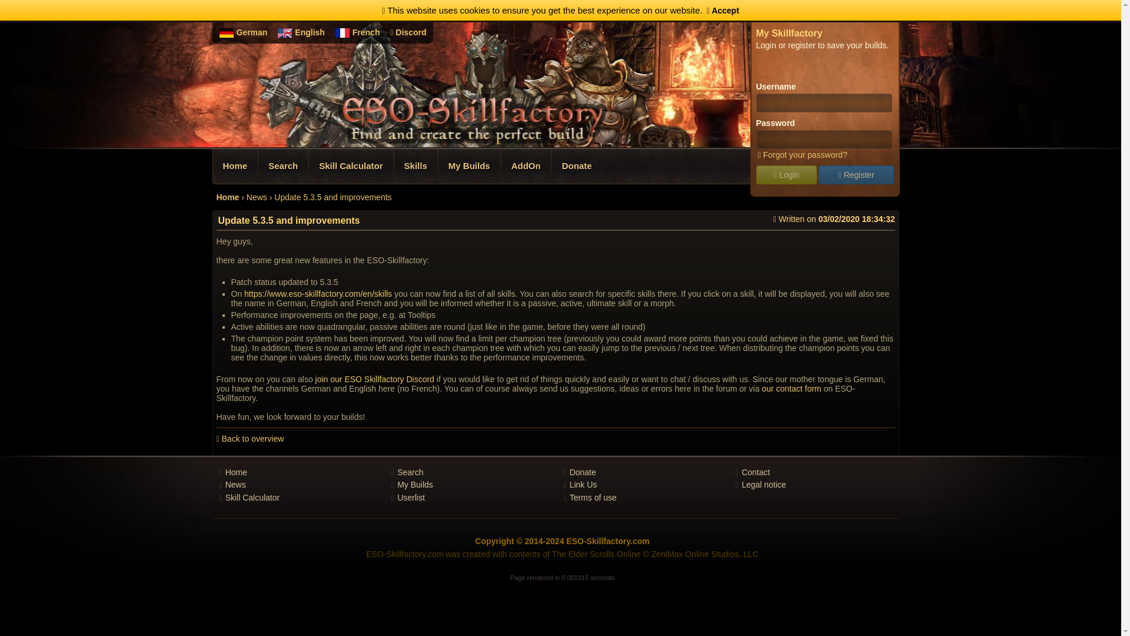 Image resolution: width=1130 pixels, height=636 pixels. Describe the element at coordinates (679, 11) in the screenshot. I see `Garian Metatron` at that location.